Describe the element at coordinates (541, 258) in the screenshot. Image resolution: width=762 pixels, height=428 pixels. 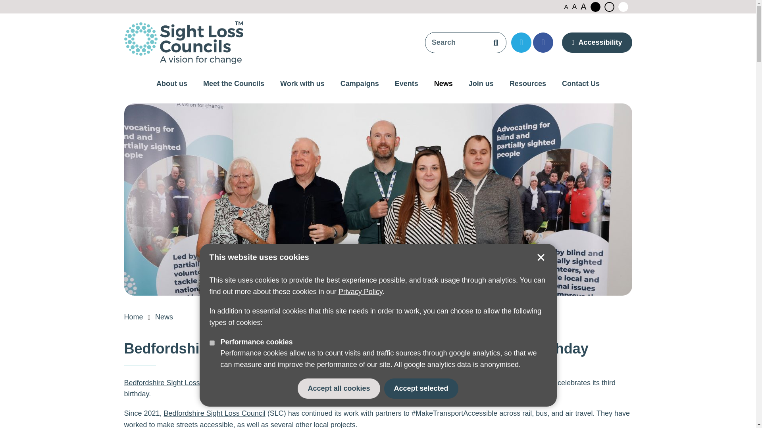
I see `Accept selected` at that location.